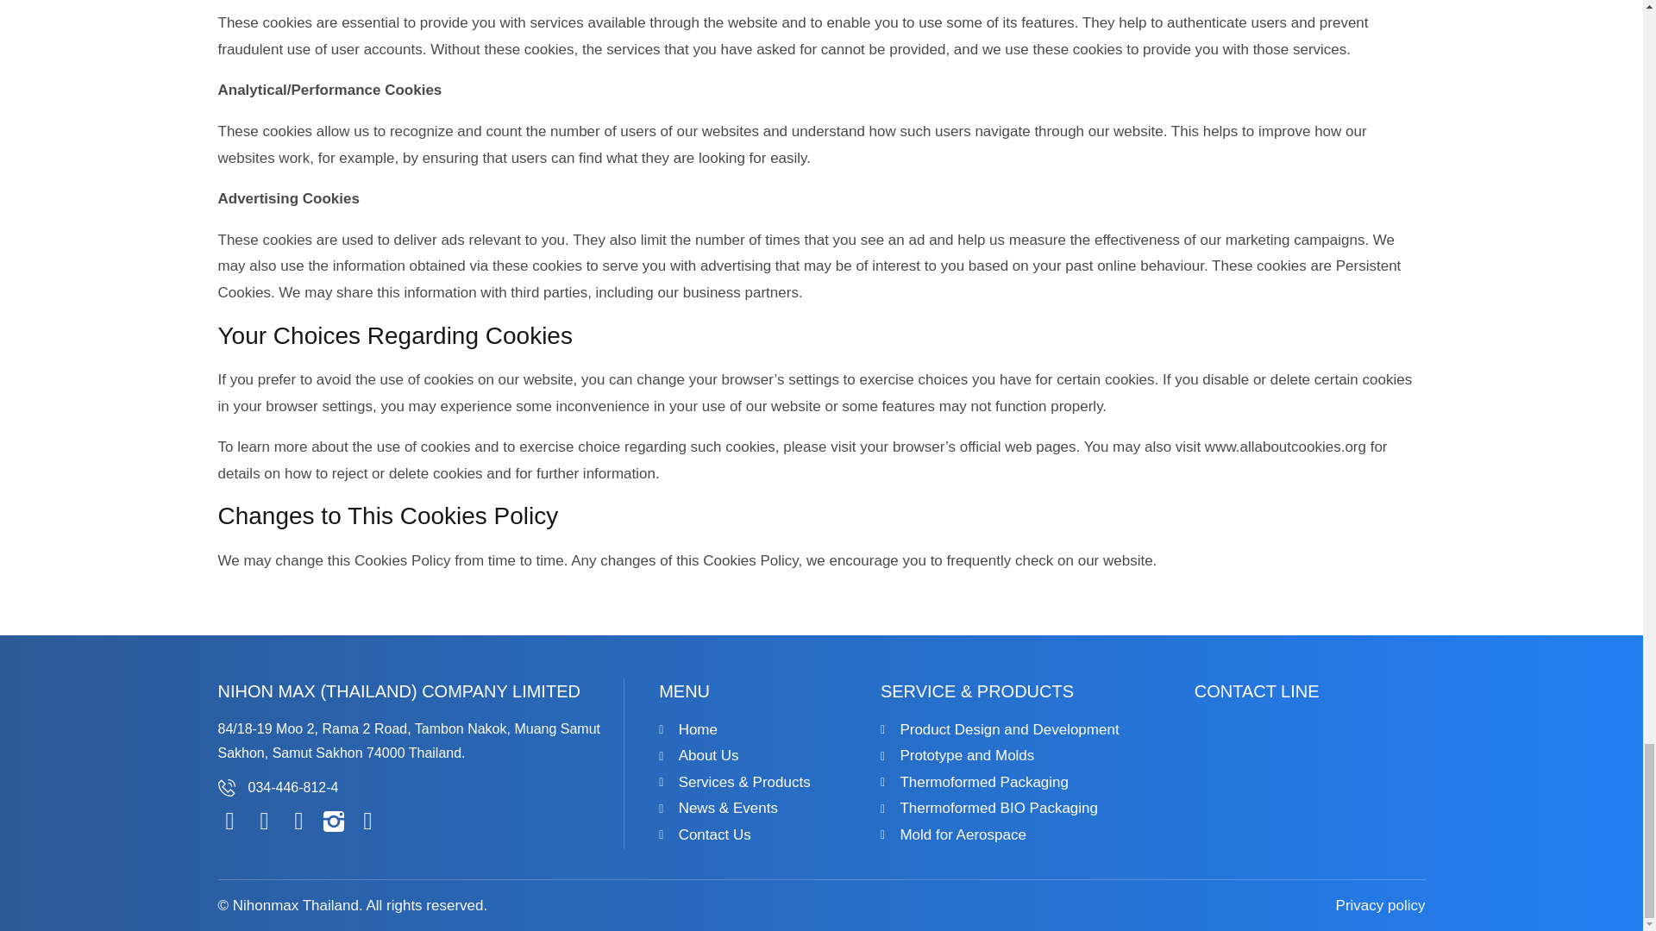 The width and height of the screenshot is (1656, 931). I want to click on 034-446-812-4, so click(293, 788).